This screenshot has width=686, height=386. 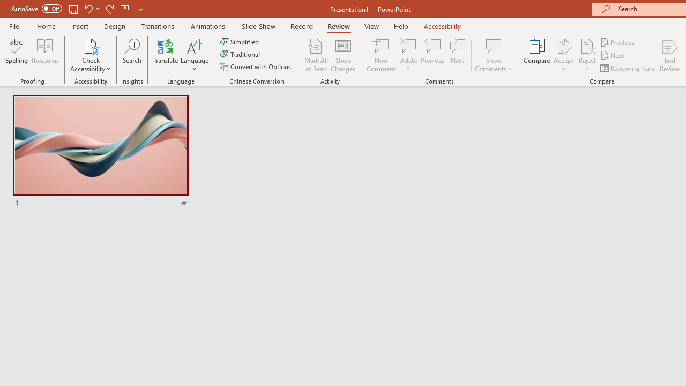 What do you see at coordinates (408, 45) in the screenshot?
I see `Delete` at bounding box center [408, 45].